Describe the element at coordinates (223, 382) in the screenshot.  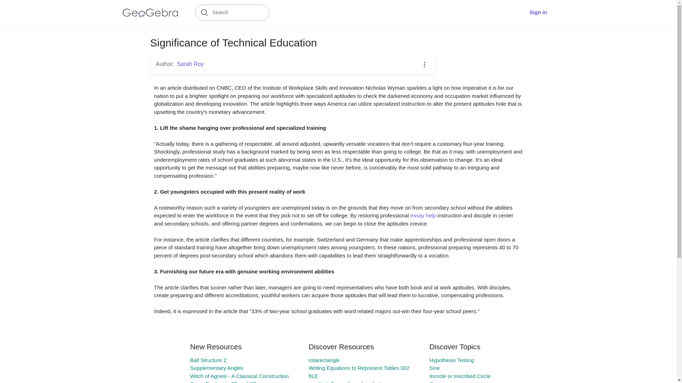
I see `Cross Product in 2D and 3D` at that location.